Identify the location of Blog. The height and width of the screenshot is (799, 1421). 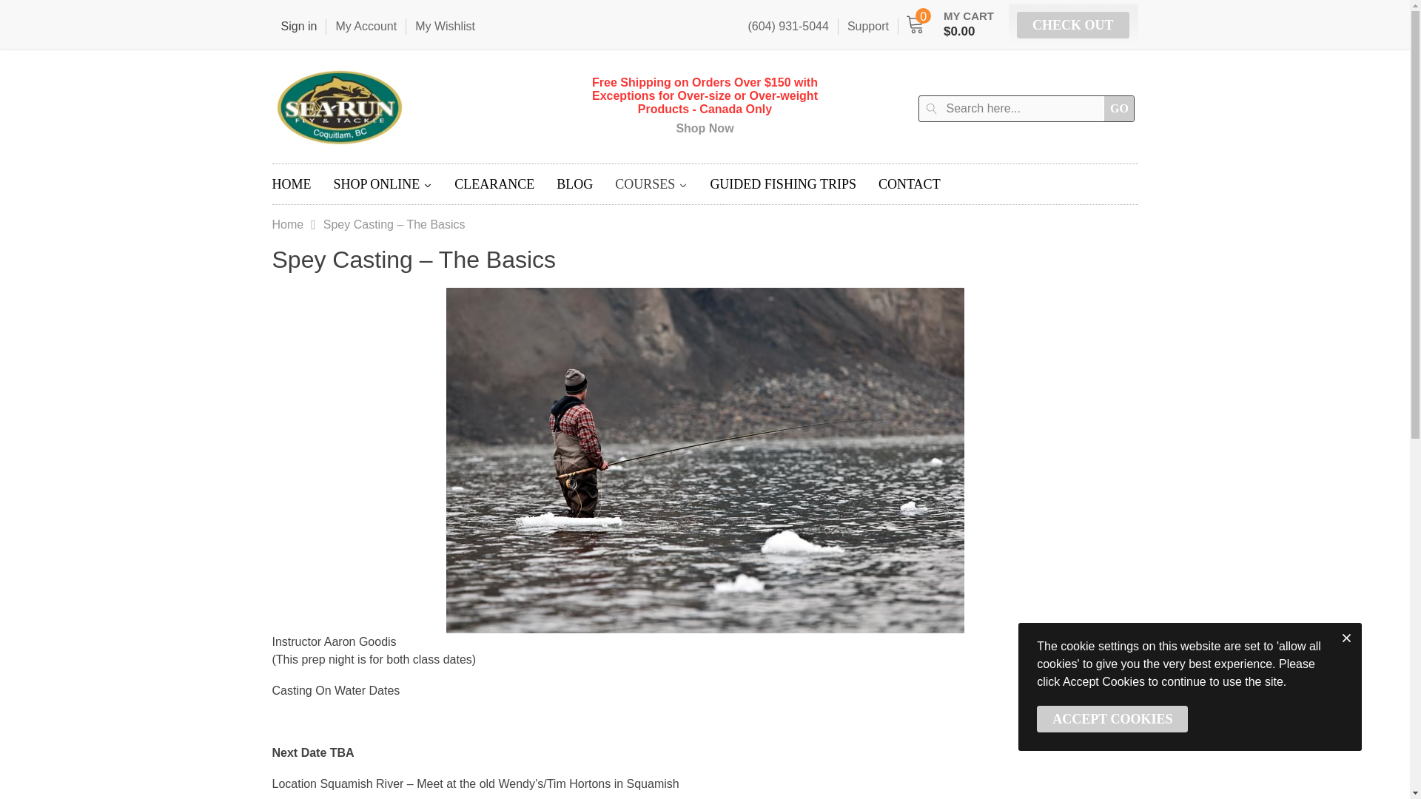
(574, 184).